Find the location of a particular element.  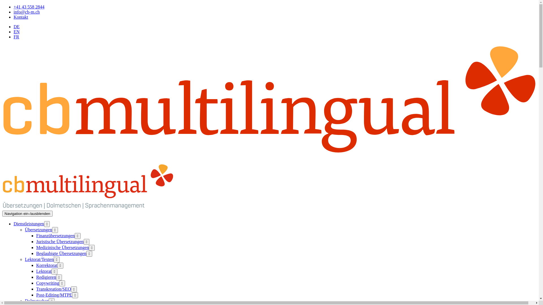

EN is located at coordinates (16, 32).